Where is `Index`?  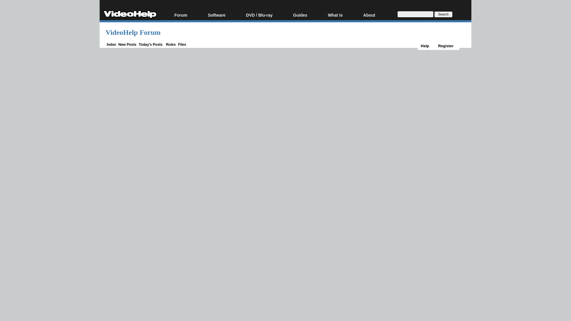
Index is located at coordinates (111, 44).